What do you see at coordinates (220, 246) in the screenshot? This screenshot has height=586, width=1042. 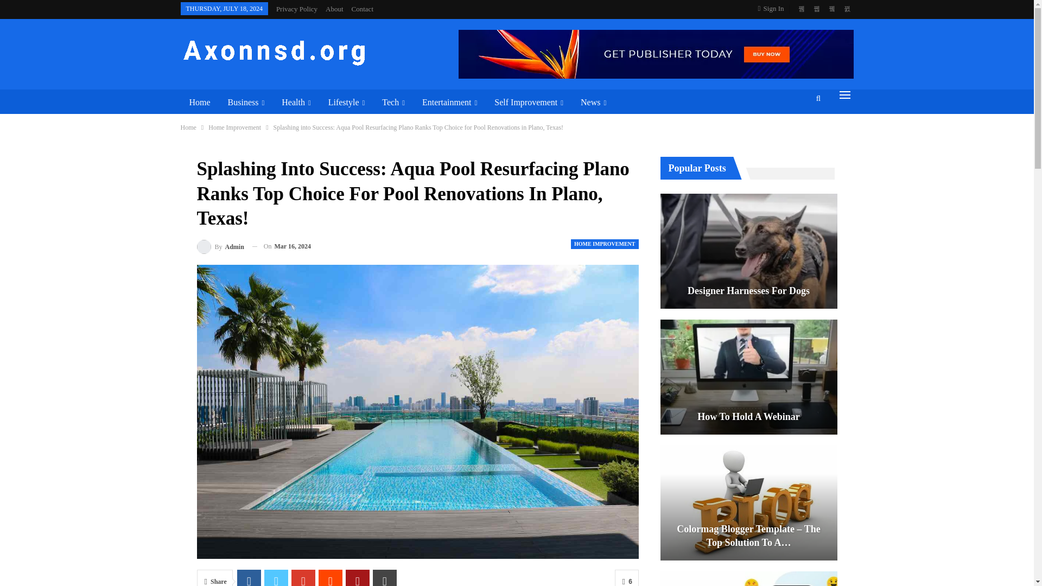 I see `Browse Author Articles` at bounding box center [220, 246].